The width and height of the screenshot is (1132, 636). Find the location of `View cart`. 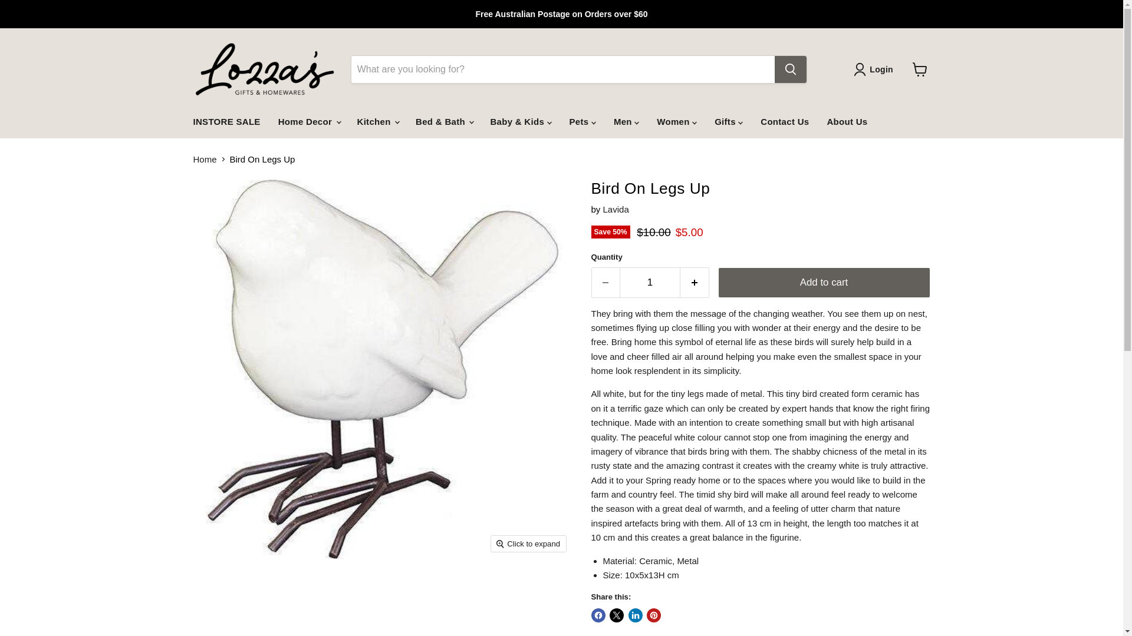

View cart is located at coordinates (920, 69).